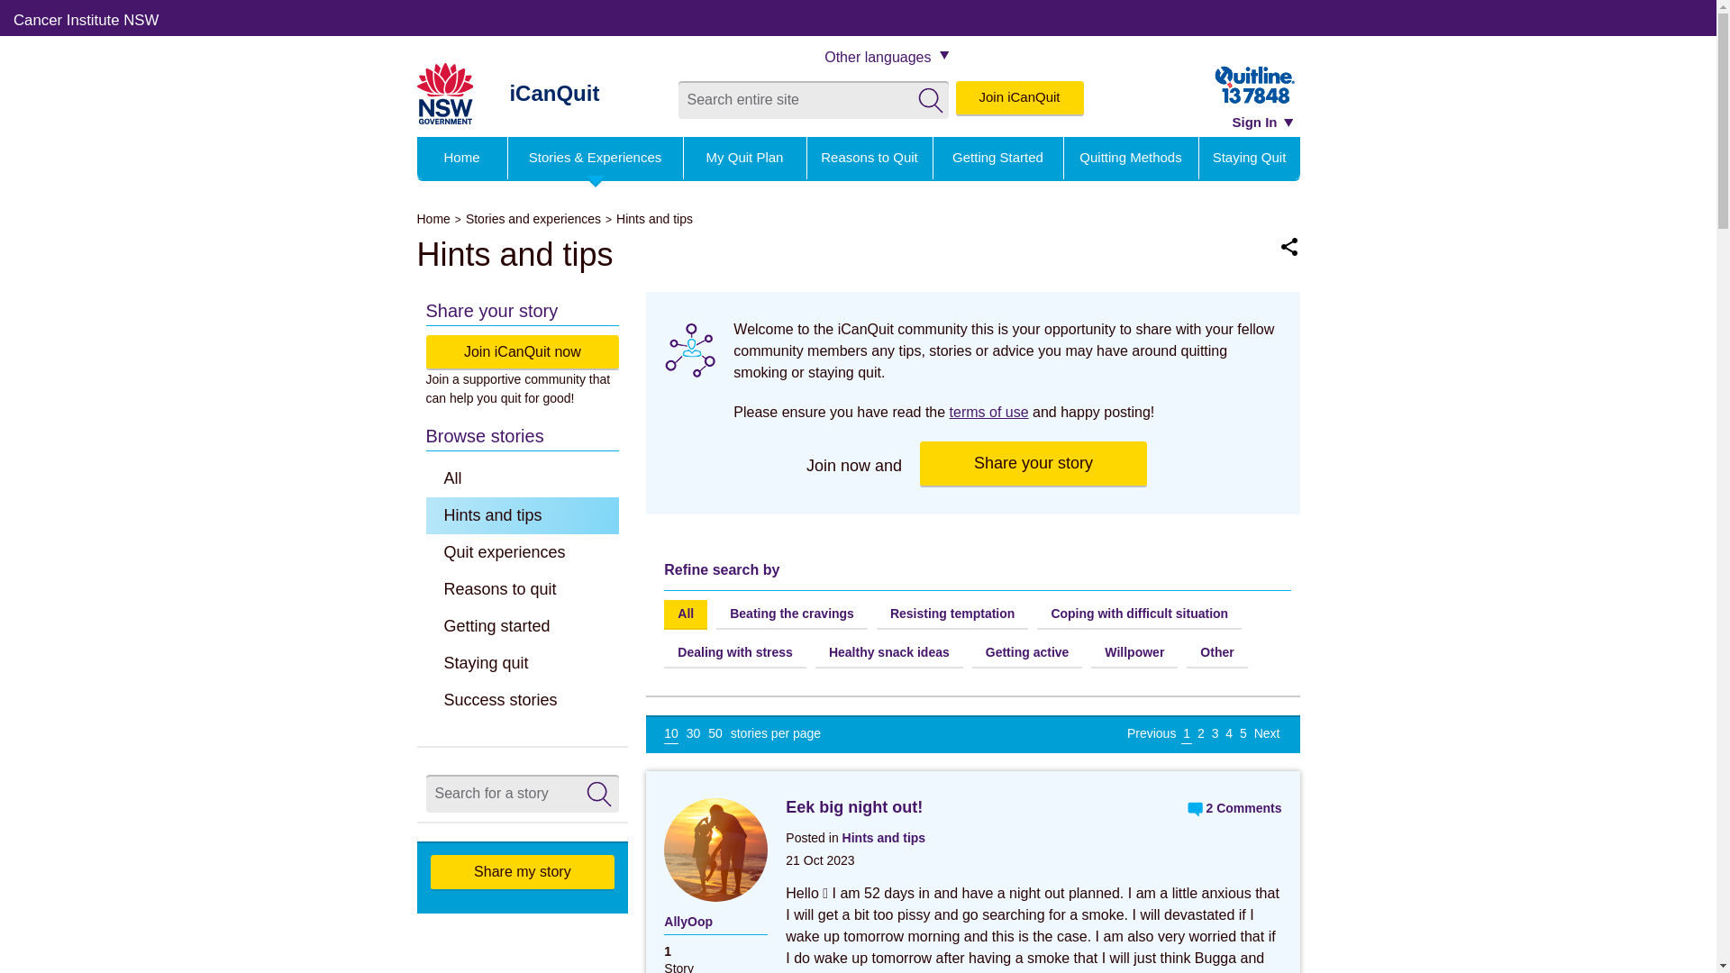  I want to click on Beating the cravings, so click(792, 614).